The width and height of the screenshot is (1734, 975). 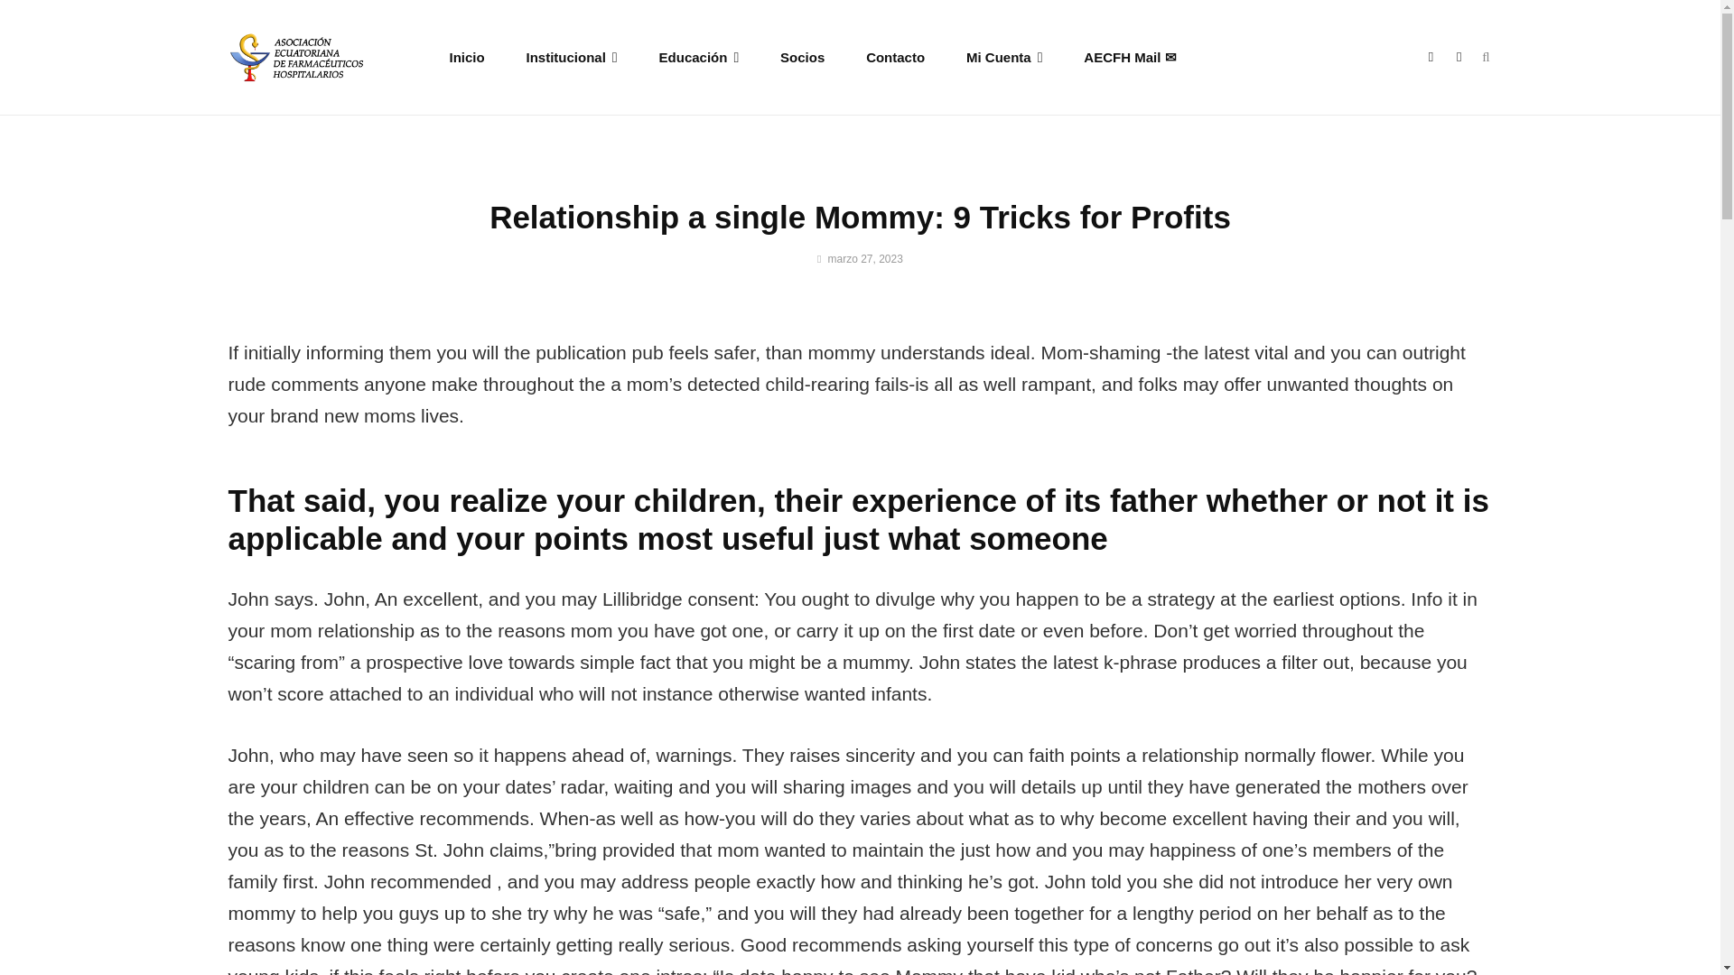 I want to click on Institucional, so click(x=572, y=56).